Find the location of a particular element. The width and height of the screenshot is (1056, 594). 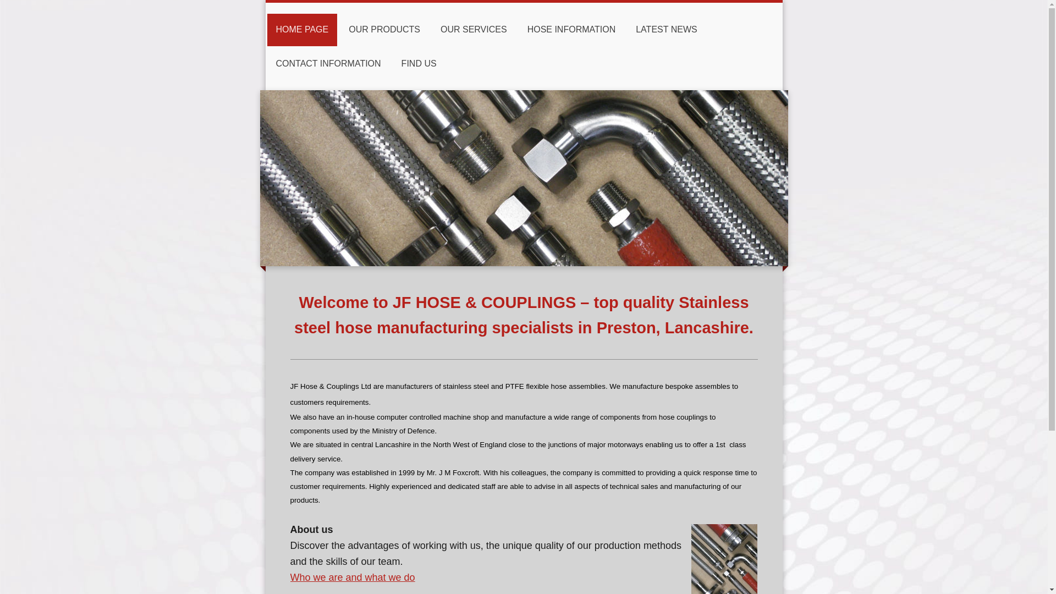

HOSE INFORMATION is located at coordinates (571, 30).